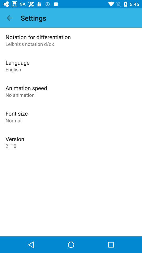 Image resolution: width=142 pixels, height=253 pixels. What do you see at coordinates (17, 113) in the screenshot?
I see `choose the font size` at bounding box center [17, 113].